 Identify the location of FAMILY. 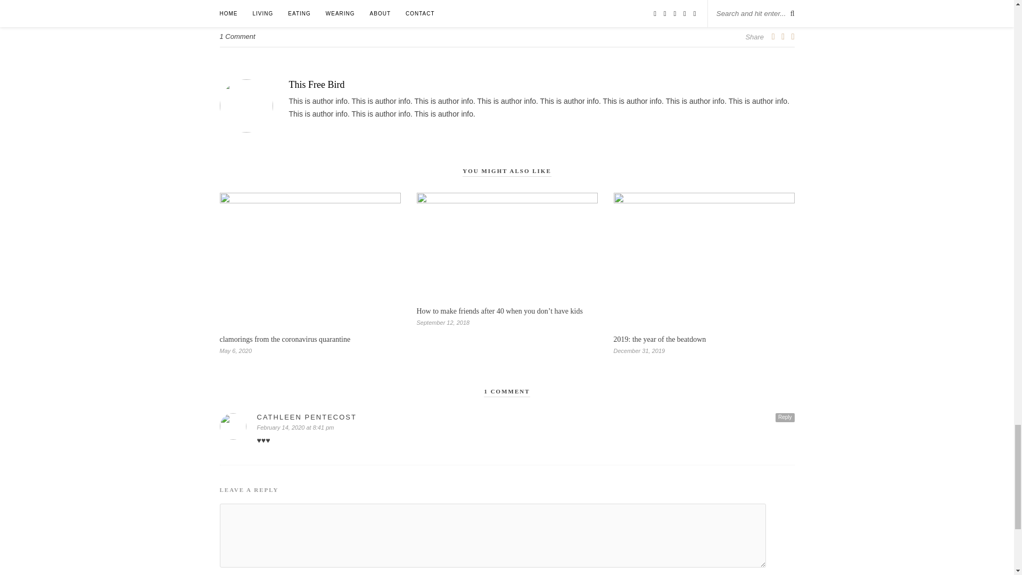
(338, 5).